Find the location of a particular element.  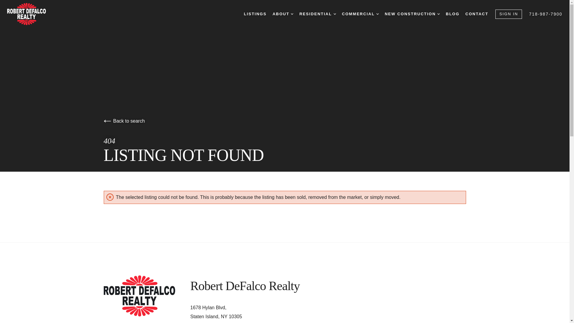

CONTACT is located at coordinates (477, 14).